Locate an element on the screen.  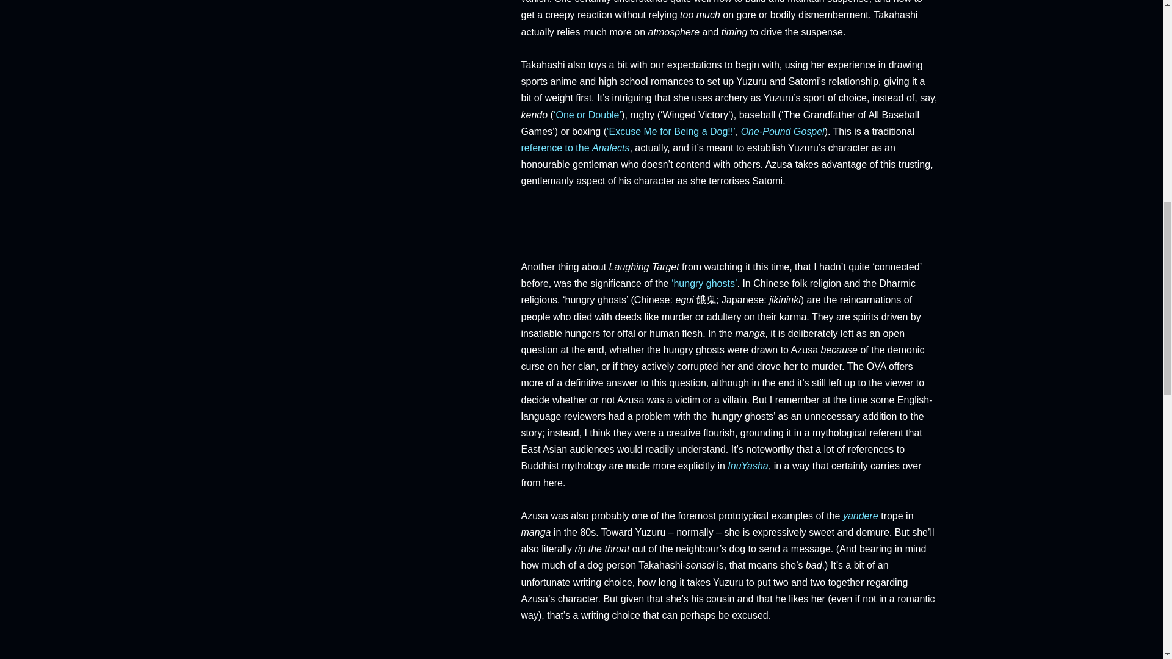
yandere is located at coordinates (860, 516).